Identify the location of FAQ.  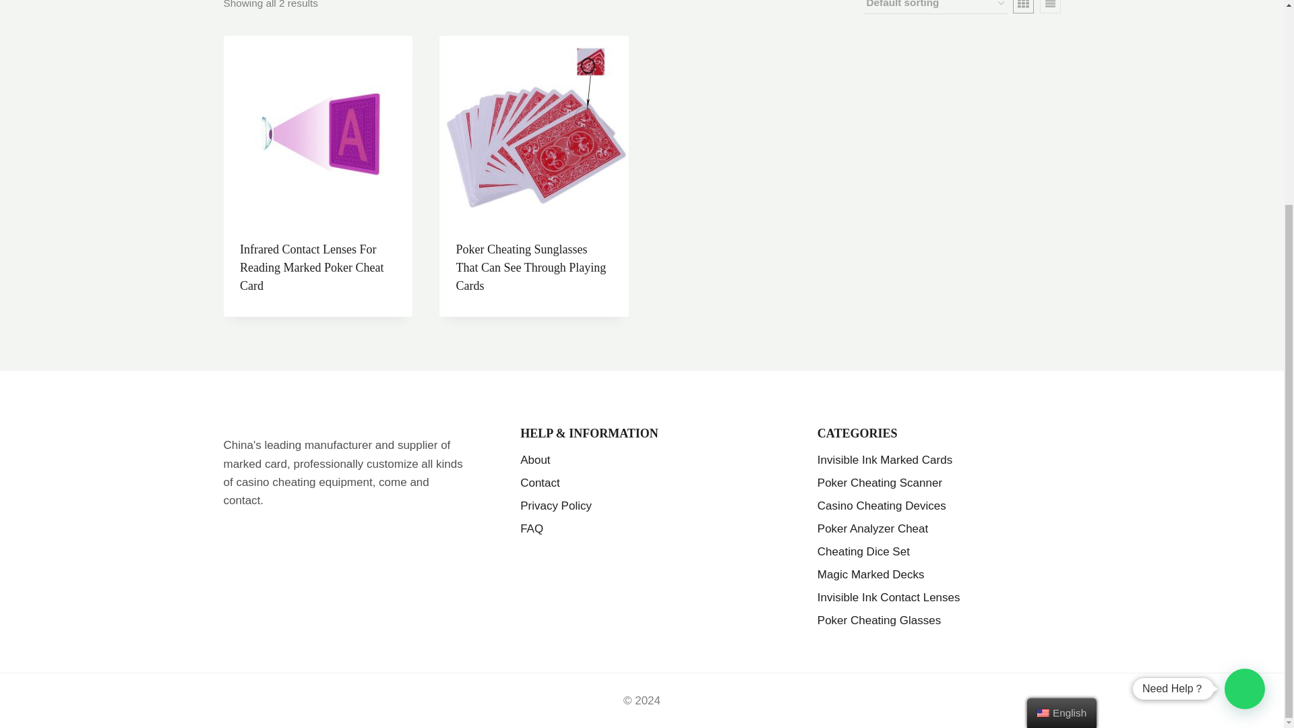
(642, 528).